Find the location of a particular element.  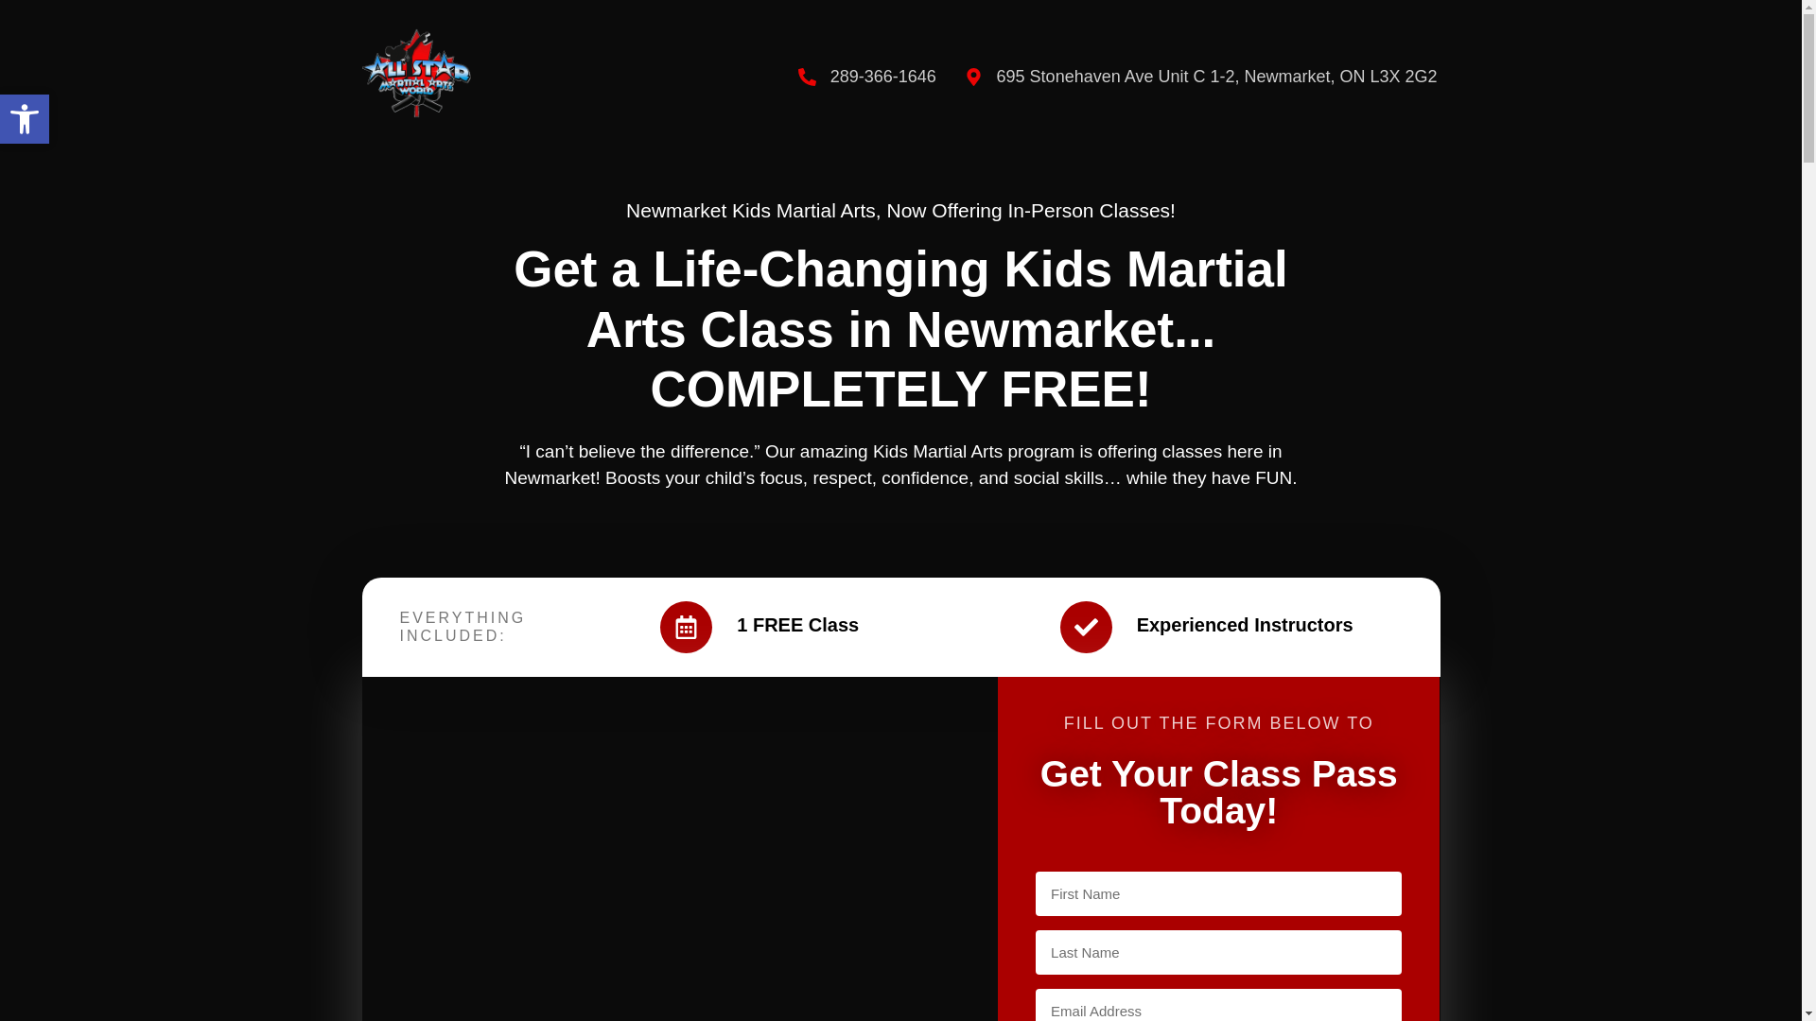

695 Stonehaven Ave Unit C 1-2, Newmarket, ON L3X 2G2 is located at coordinates (1201, 78).